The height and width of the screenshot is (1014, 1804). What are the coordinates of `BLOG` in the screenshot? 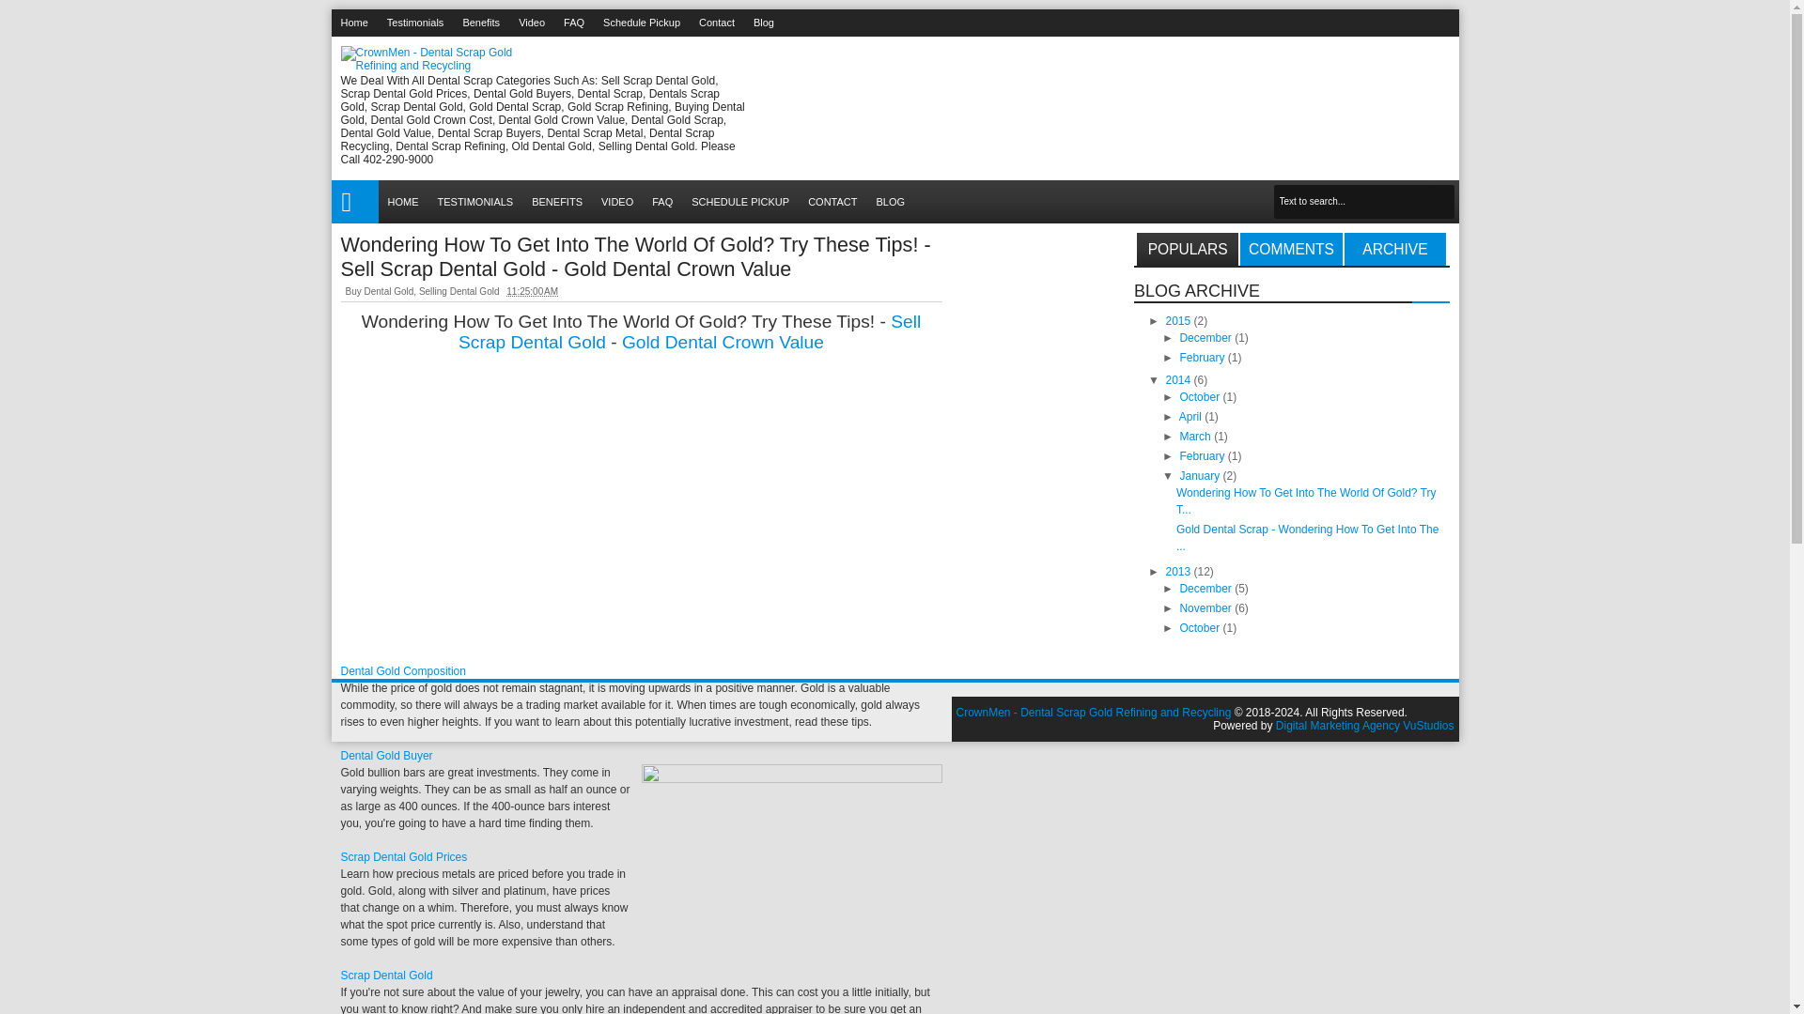 It's located at (891, 201).